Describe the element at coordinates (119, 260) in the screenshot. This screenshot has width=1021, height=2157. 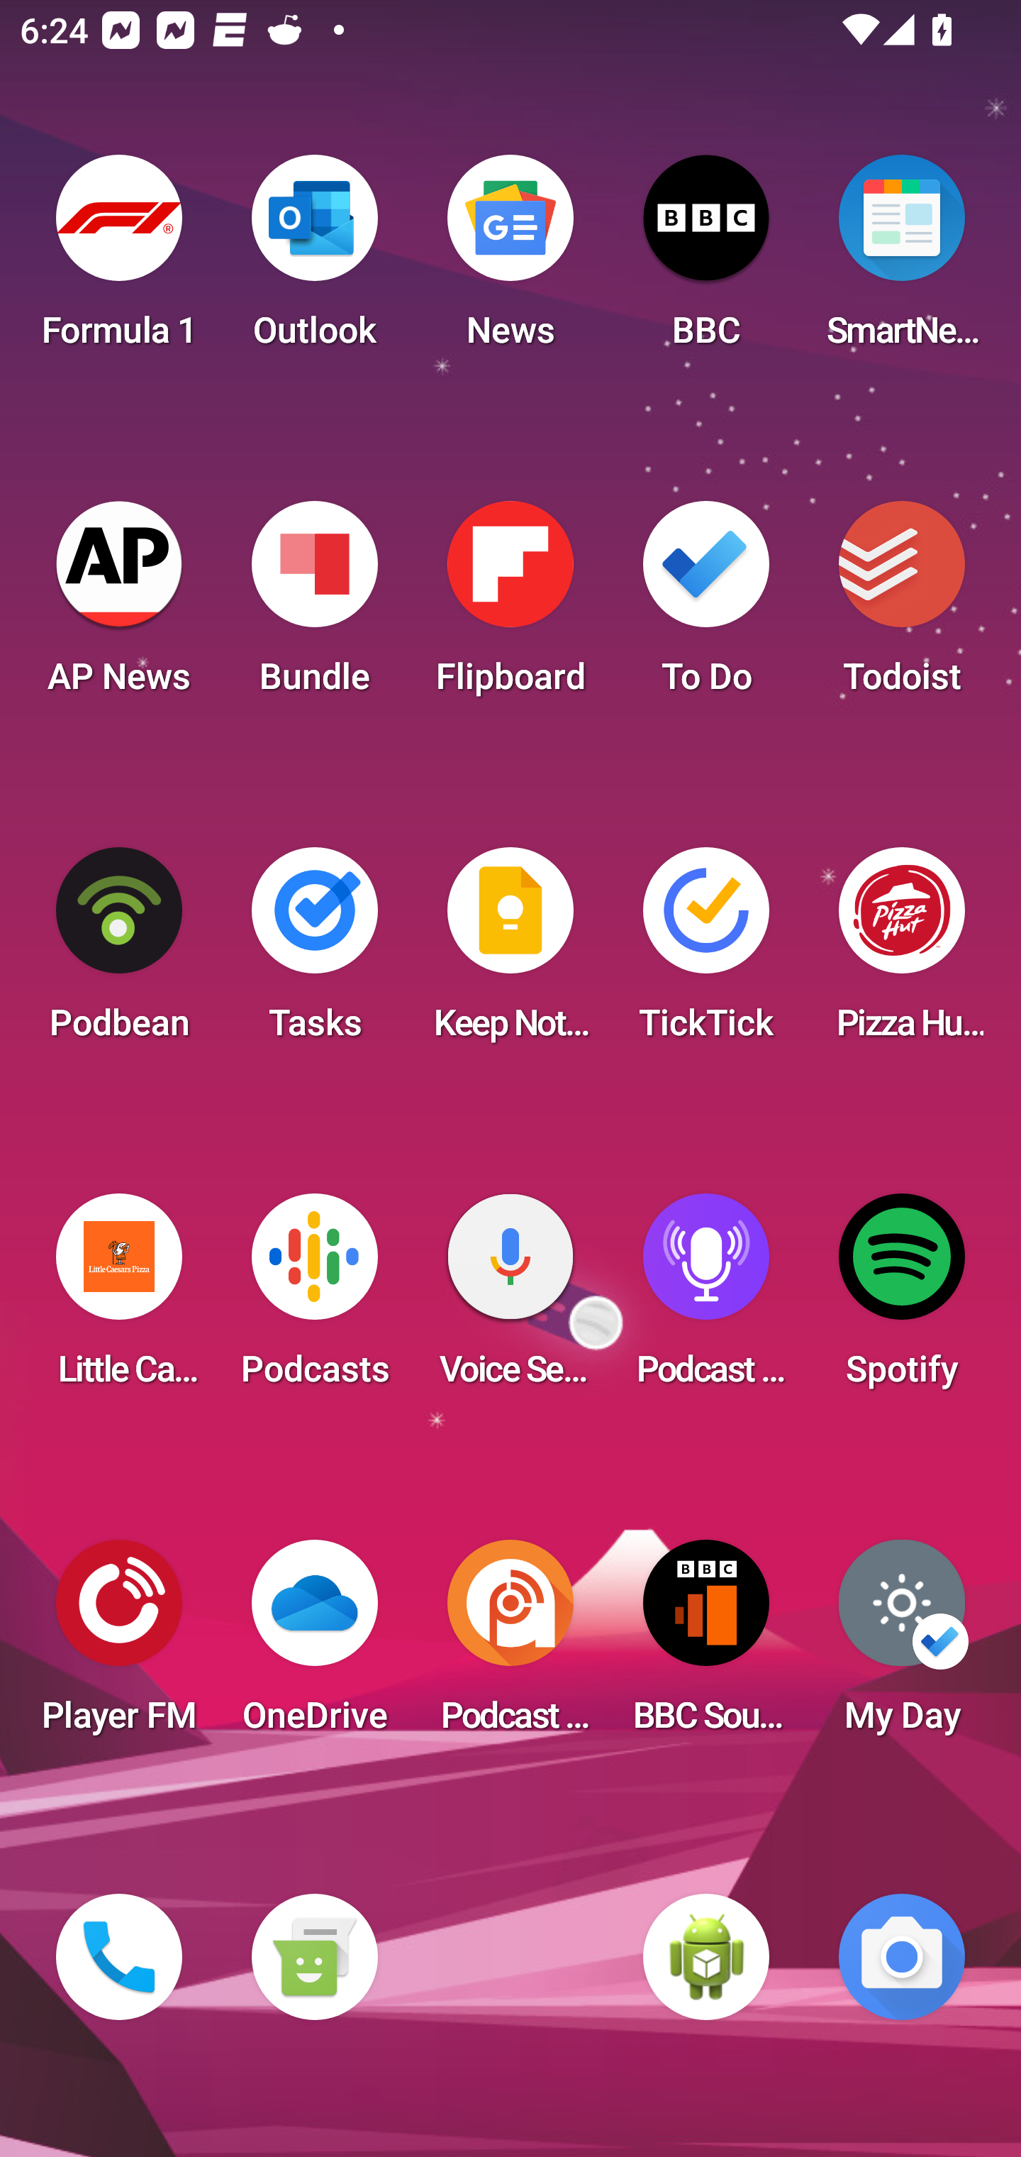
I see `Formula 1` at that location.